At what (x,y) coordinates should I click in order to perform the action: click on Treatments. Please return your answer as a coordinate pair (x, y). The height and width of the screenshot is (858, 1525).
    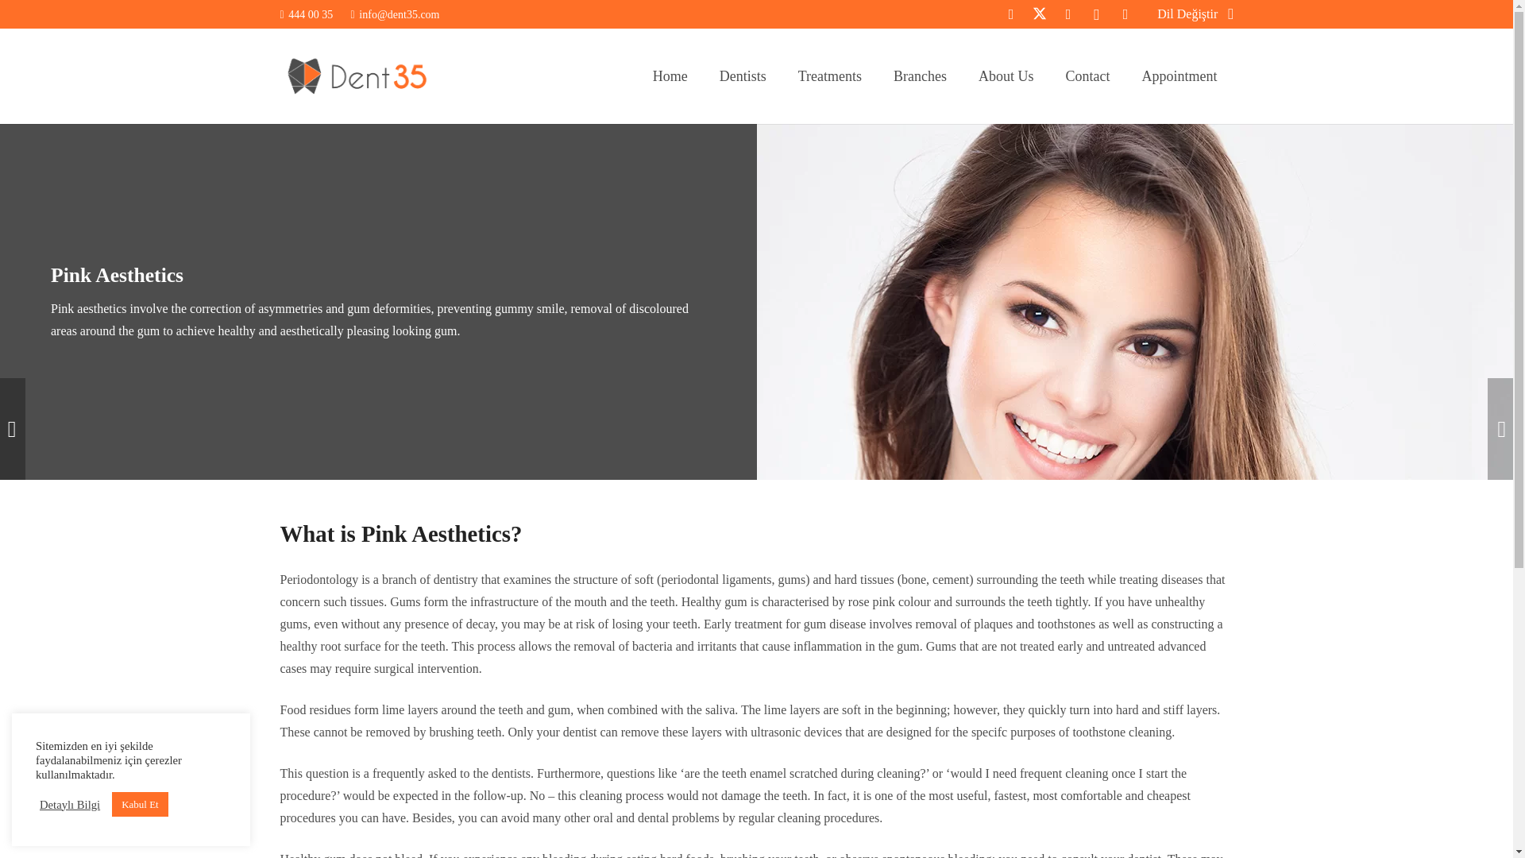
    Looking at the image, I should click on (829, 75).